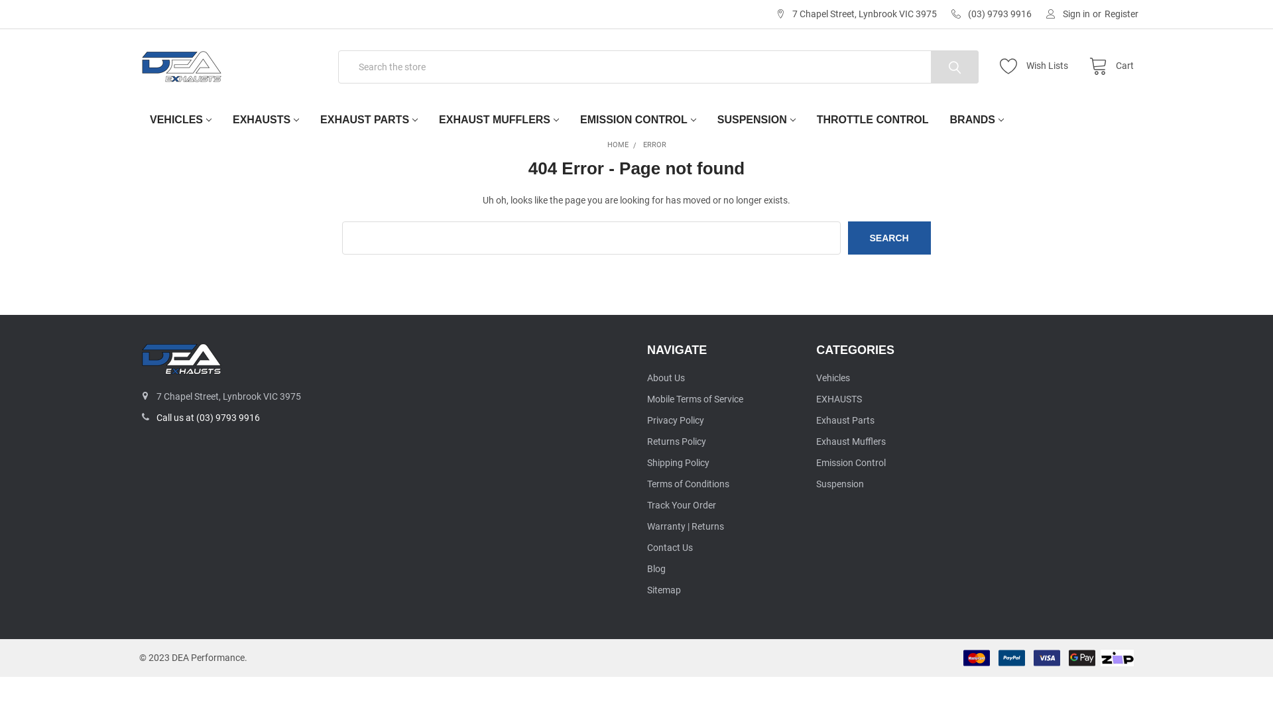  I want to click on Returns Policy, so click(676, 442).